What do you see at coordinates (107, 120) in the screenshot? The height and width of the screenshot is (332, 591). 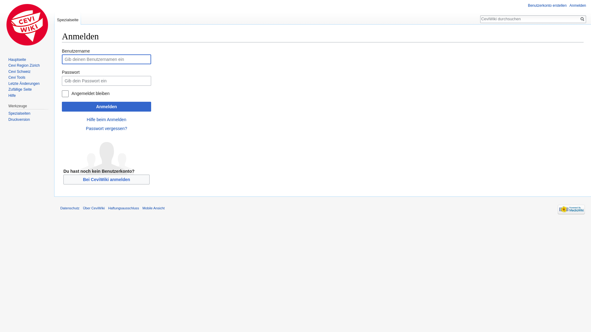 I see `Hilfe beim Anmelden` at bounding box center [107, 120].